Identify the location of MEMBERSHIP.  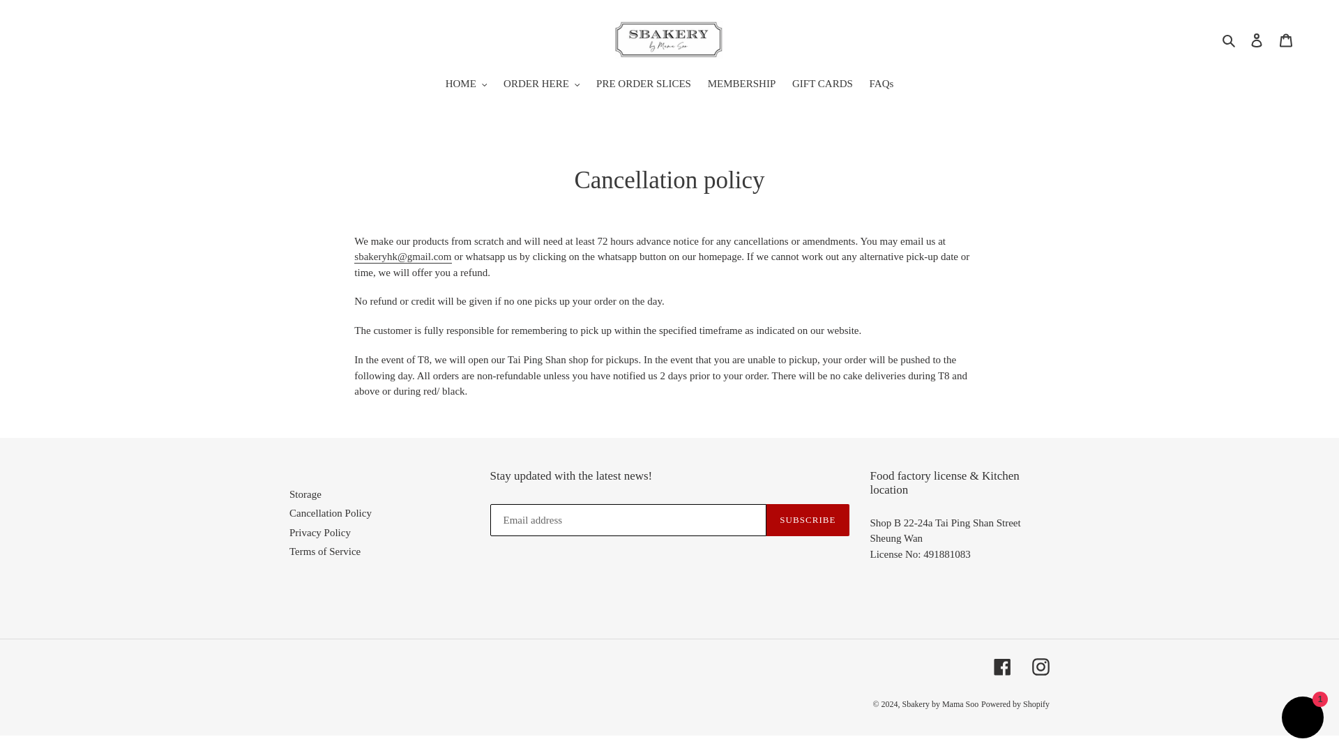
(742, 85).